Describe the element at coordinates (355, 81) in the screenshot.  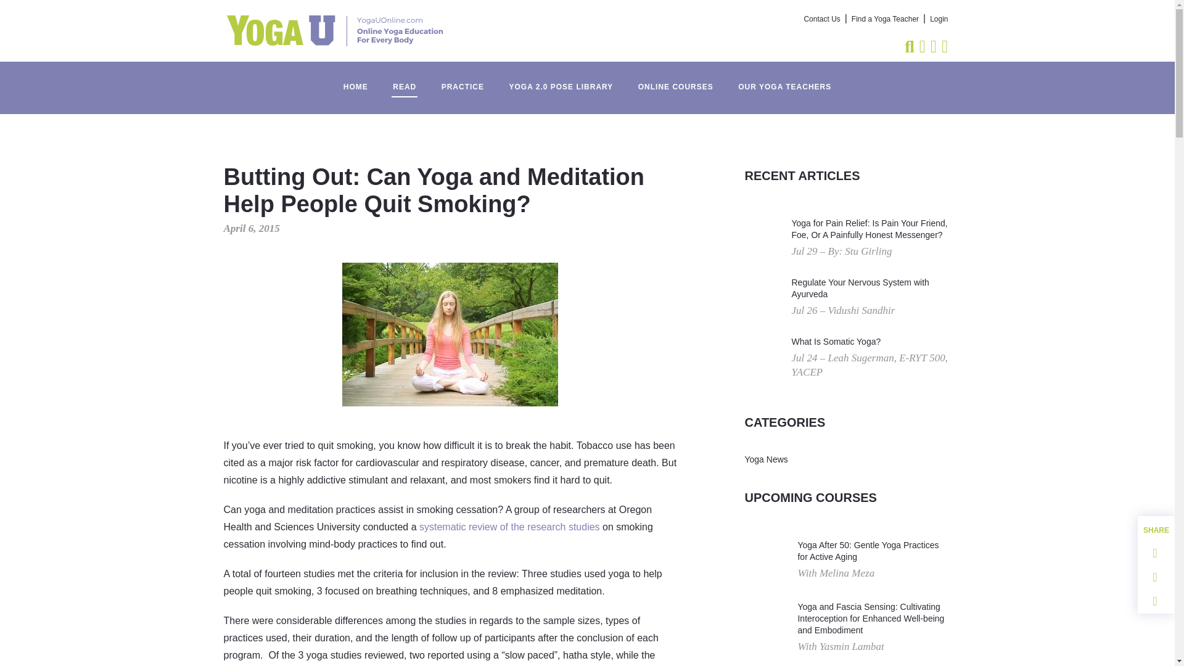
I see `HOME` at that location.